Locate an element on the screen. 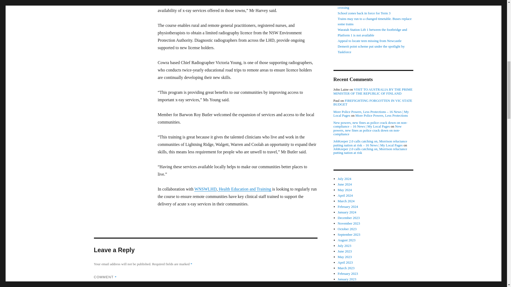 This screenshot has width=511, height=287.  Health Education and Training is located at coordinates (244, 189).